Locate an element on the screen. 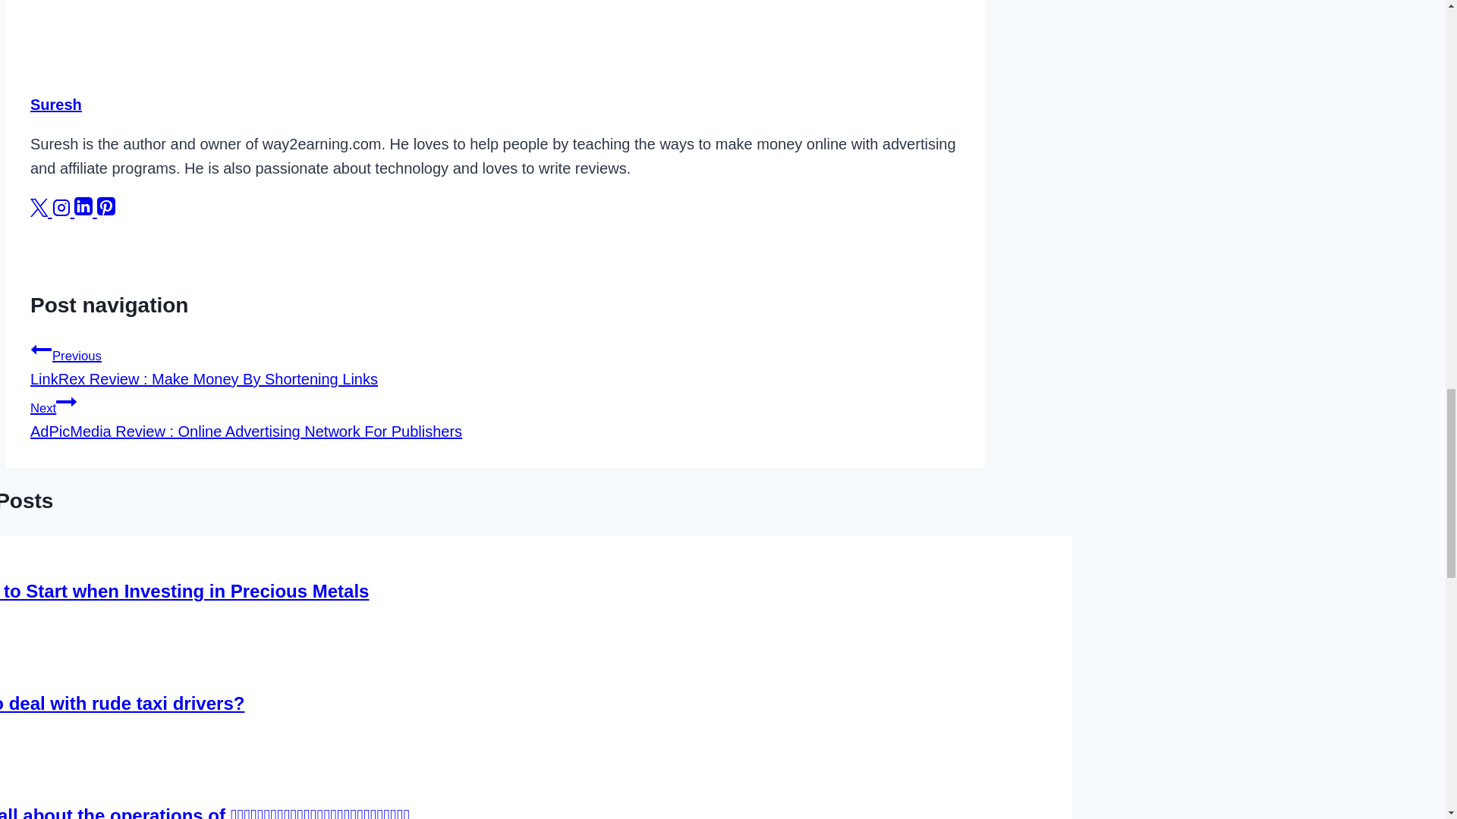 This screenshot has width=1457, height=819. Follow Suresh on Linkedin is located at coordinates (85, 211).